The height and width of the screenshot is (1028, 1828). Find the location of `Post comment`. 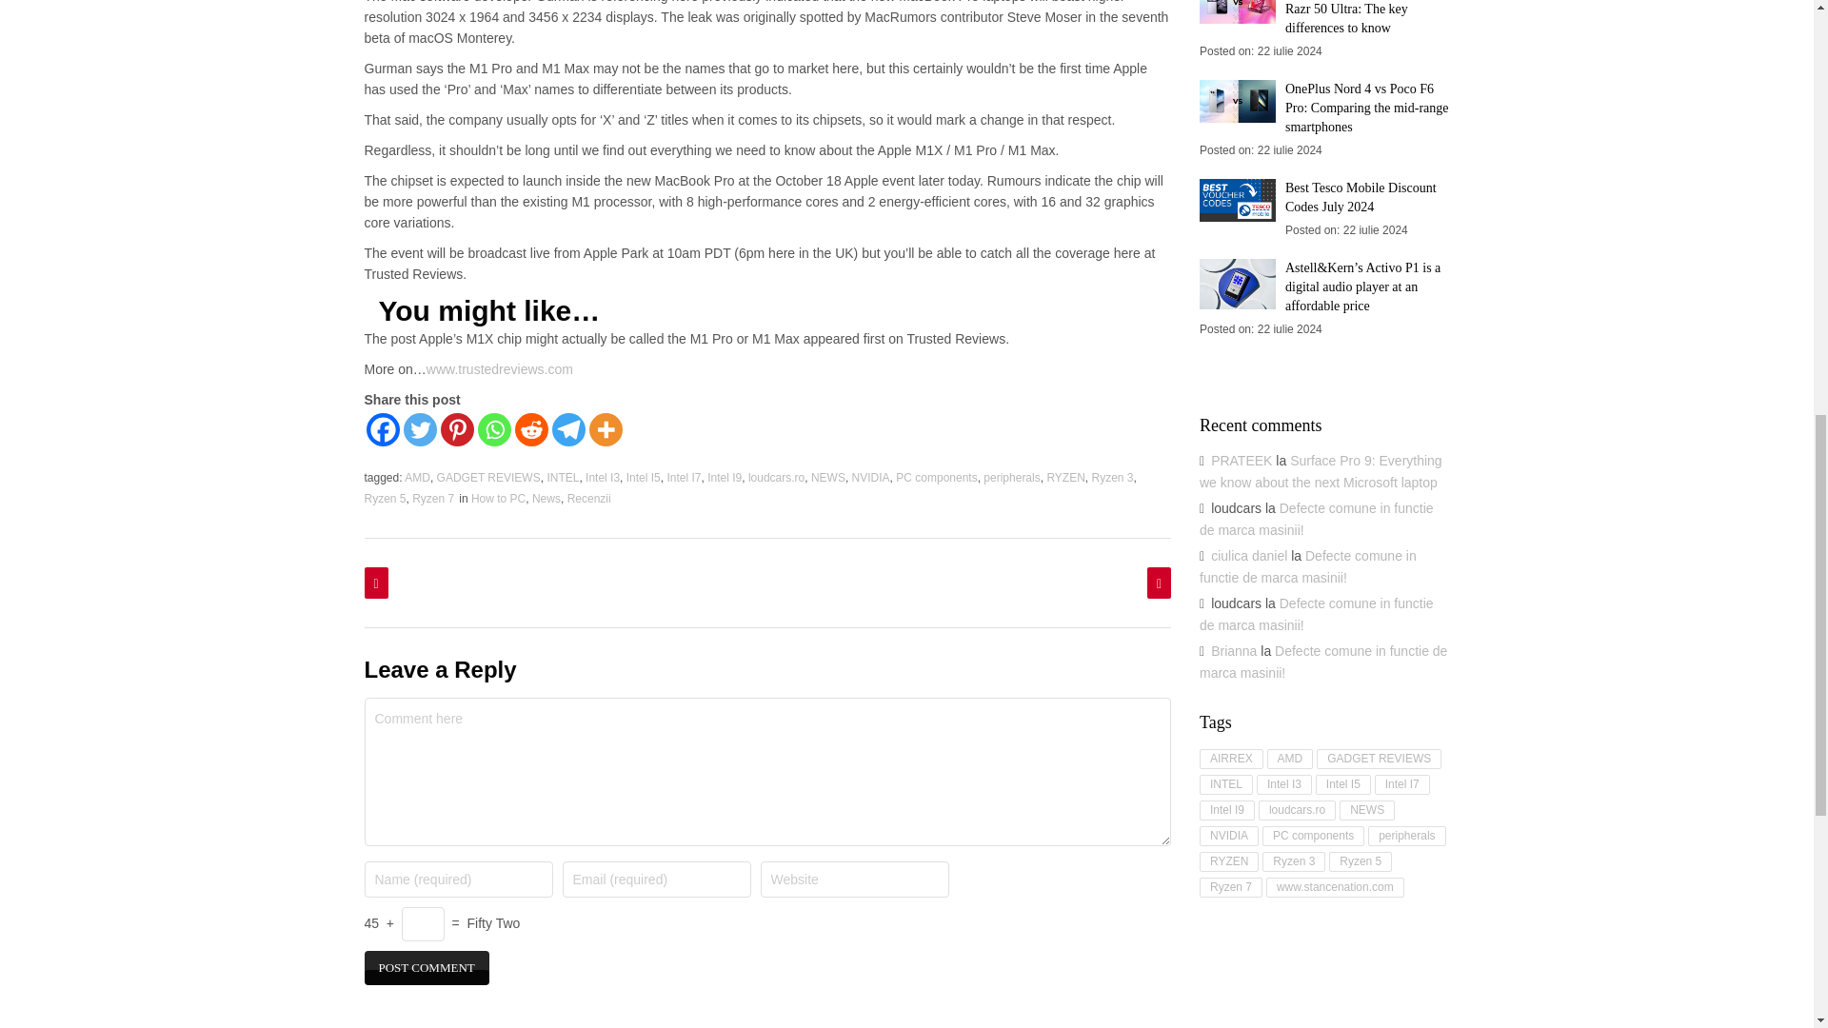

Post comment is located at coordinates (426, 967).